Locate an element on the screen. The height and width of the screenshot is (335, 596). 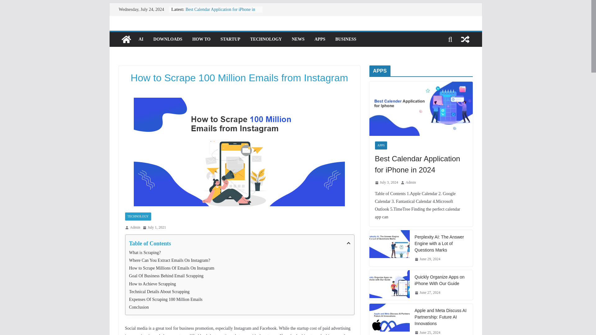
APPS is located at coordinates (320, 39).